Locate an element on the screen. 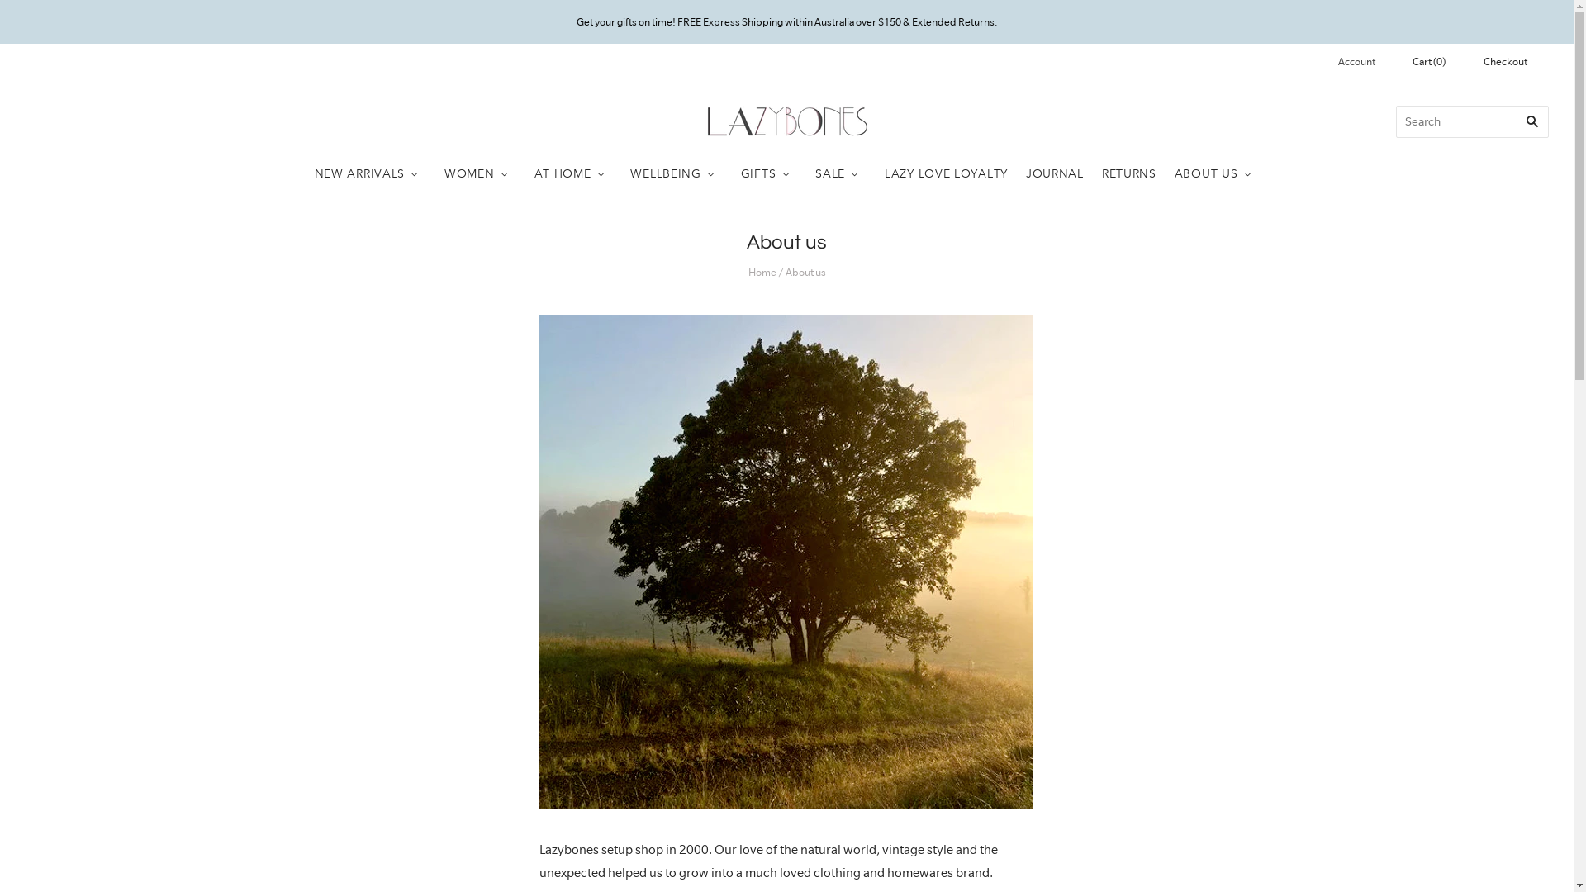 The image size is (1586, 892). Account is located at coordinates (1356, 61).